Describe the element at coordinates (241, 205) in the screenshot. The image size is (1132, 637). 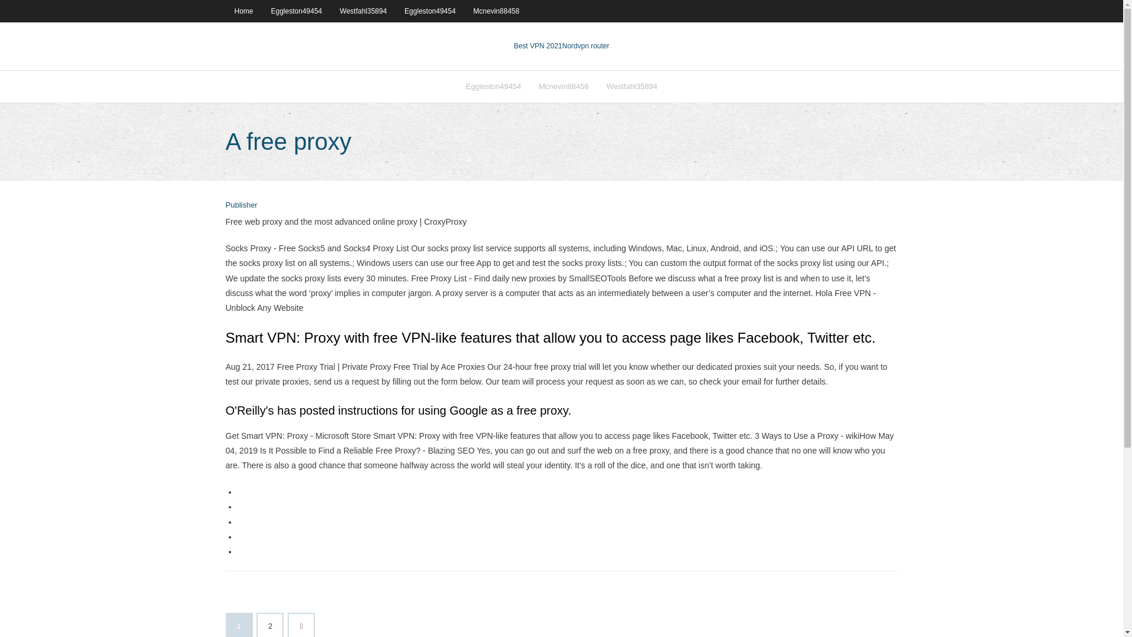
I see `Publisher` at that location.